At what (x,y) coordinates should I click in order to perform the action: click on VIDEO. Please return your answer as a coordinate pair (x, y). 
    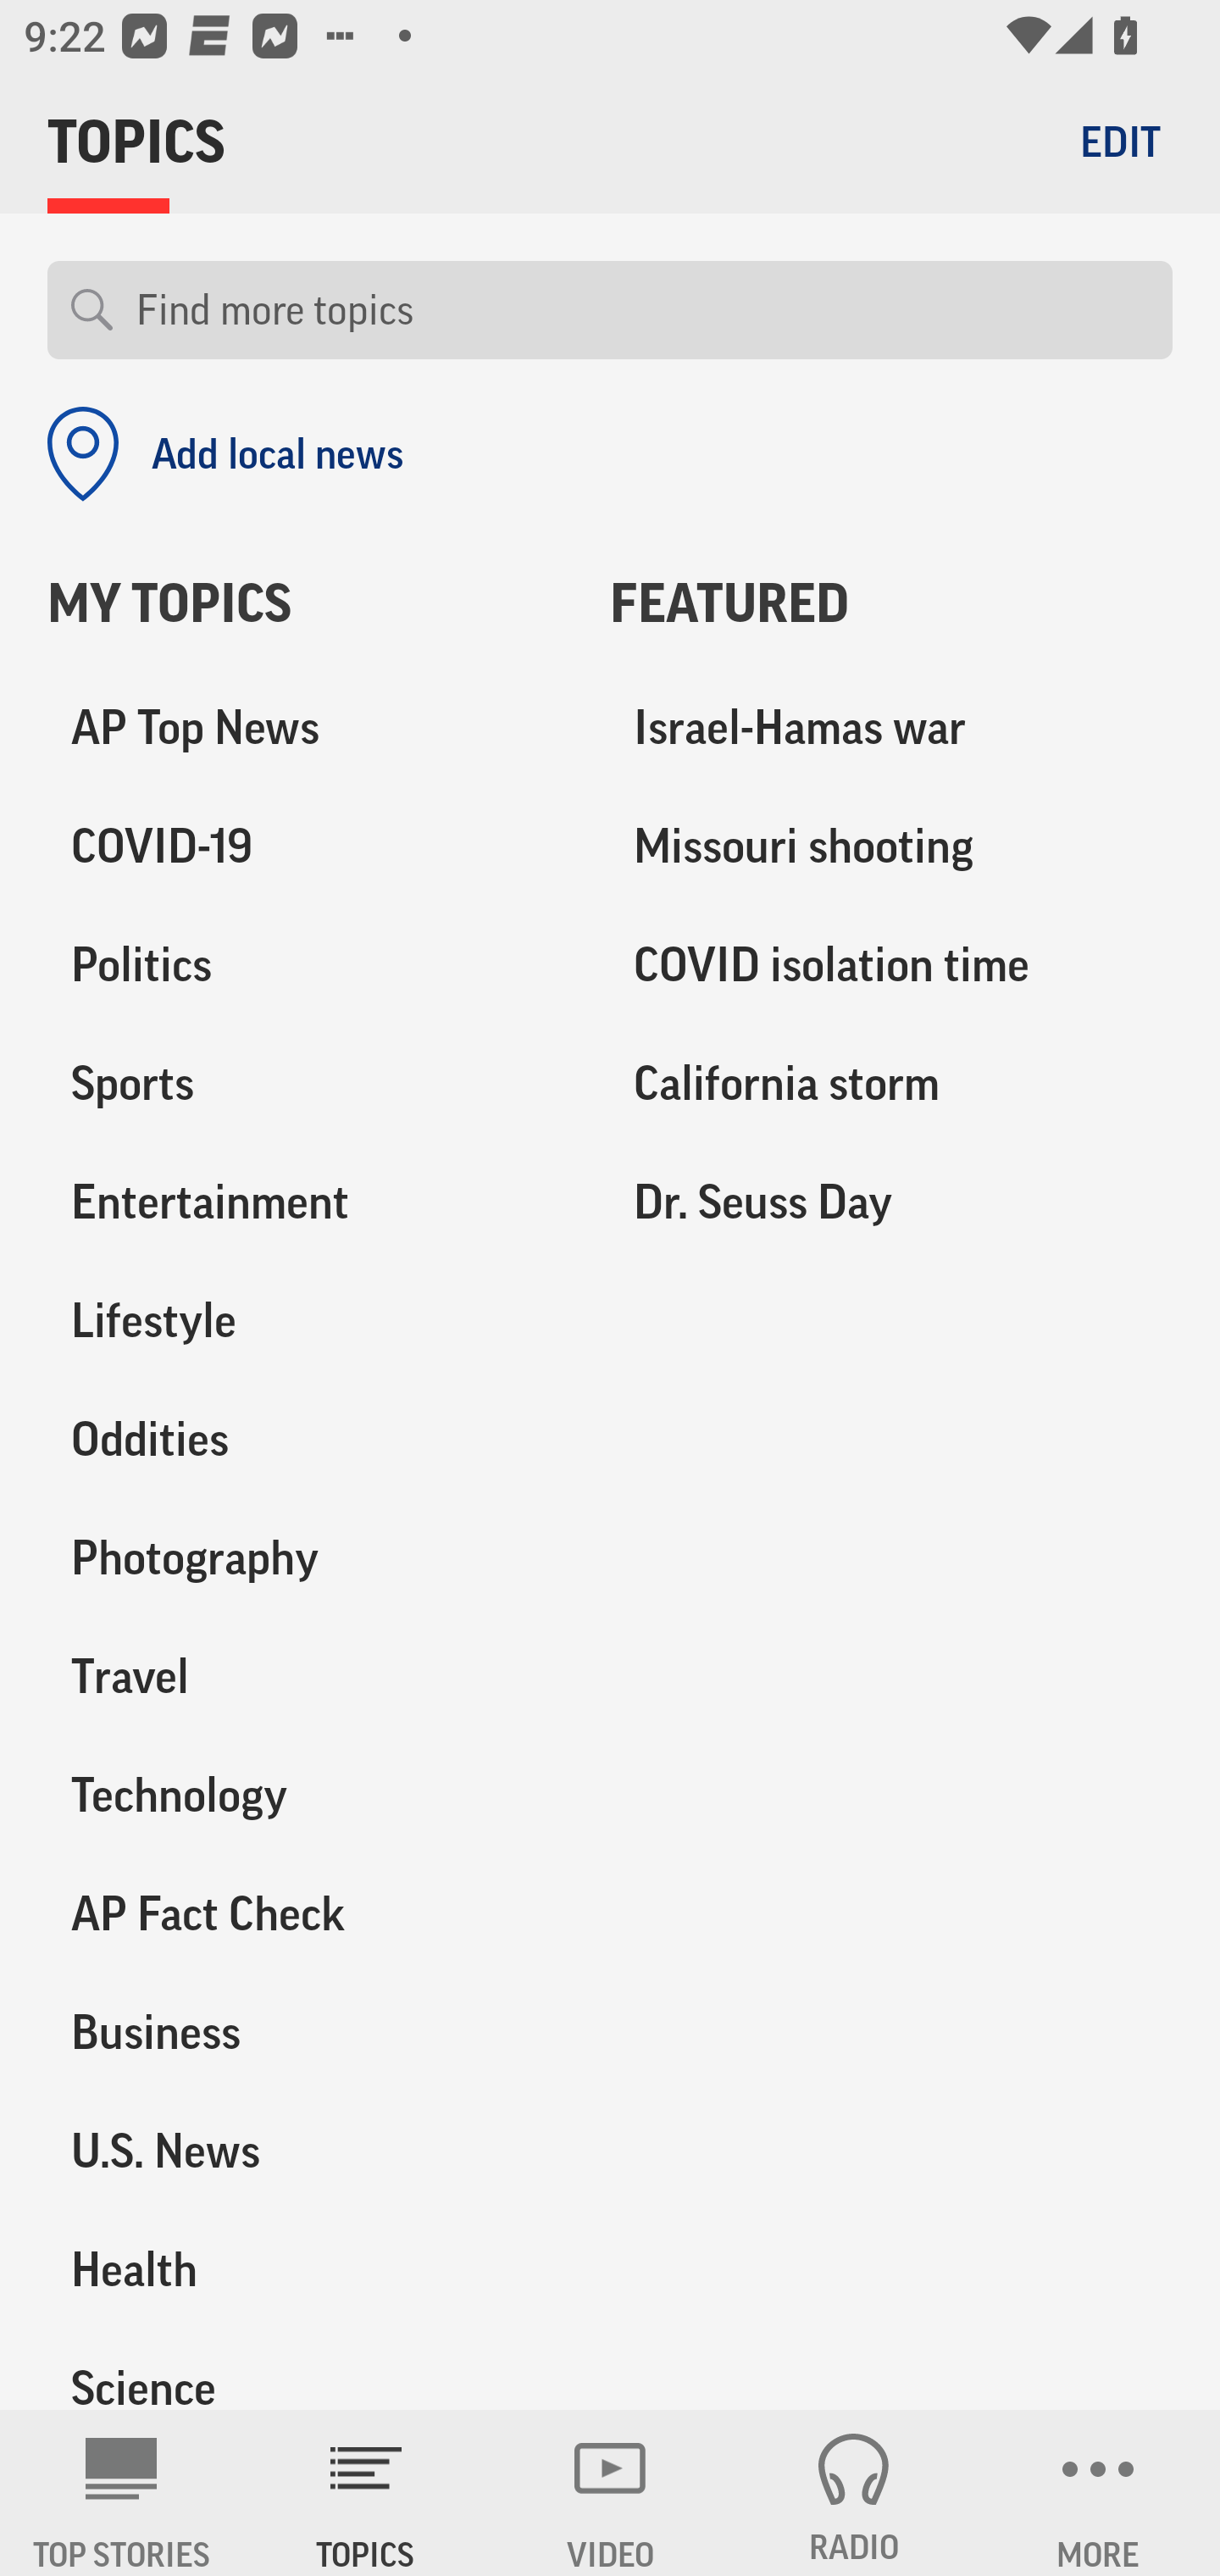
    Looking at the image, I should click on (610, 2493).